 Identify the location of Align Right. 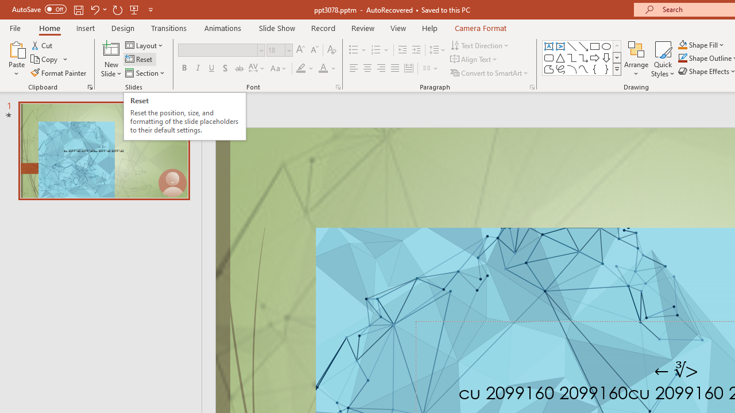
(381, 69).